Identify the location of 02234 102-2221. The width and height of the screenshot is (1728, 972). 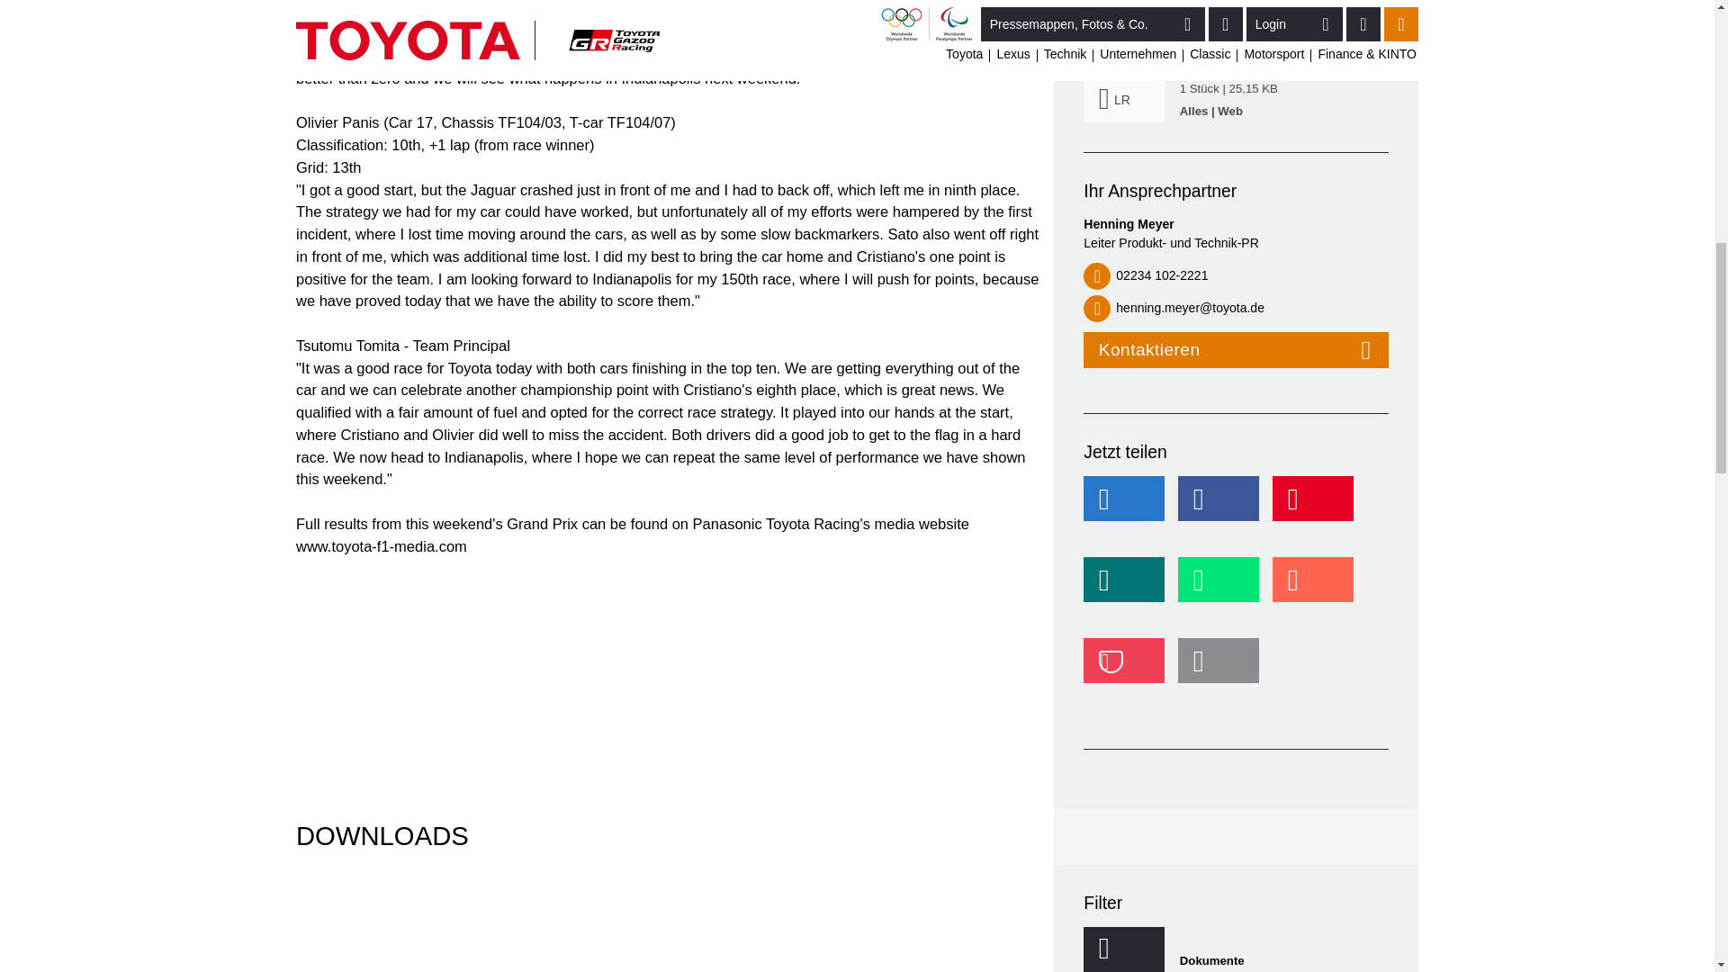
(1236, 276).